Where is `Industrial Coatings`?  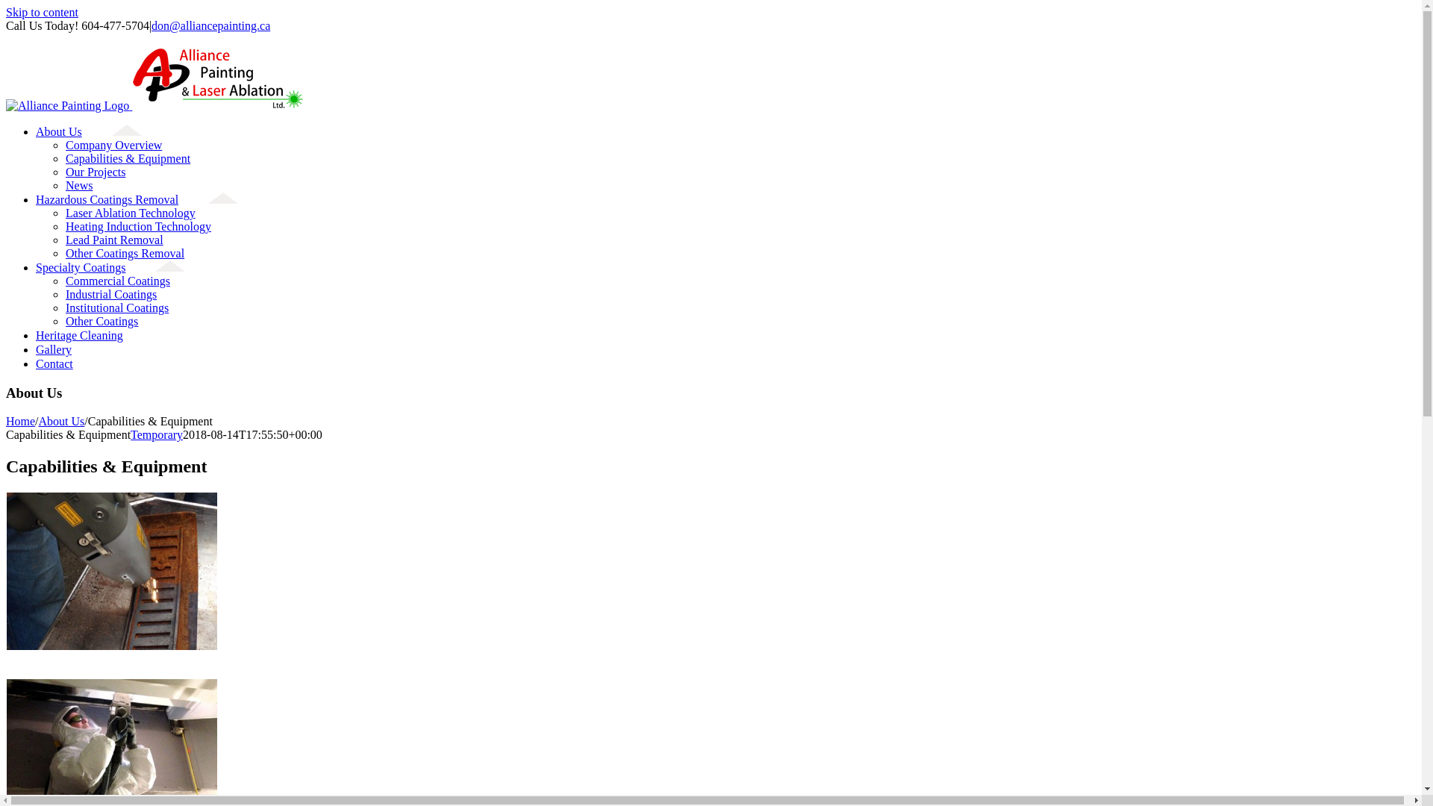
Industrial Coatings is located at coordinates (111, 294).